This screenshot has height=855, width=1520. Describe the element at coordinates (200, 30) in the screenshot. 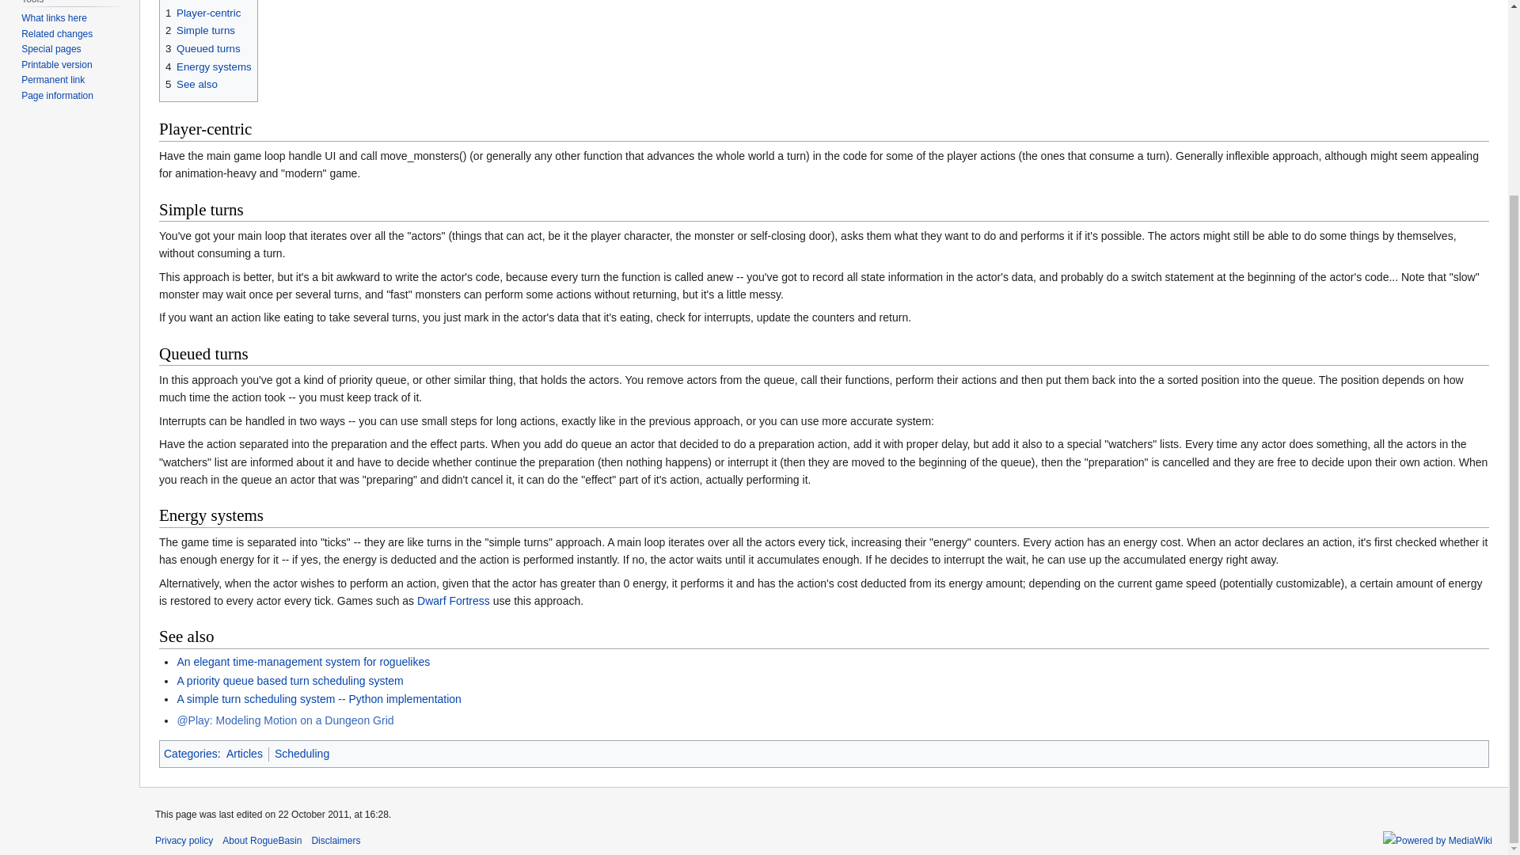

I see `2 Simple turns` at that location.